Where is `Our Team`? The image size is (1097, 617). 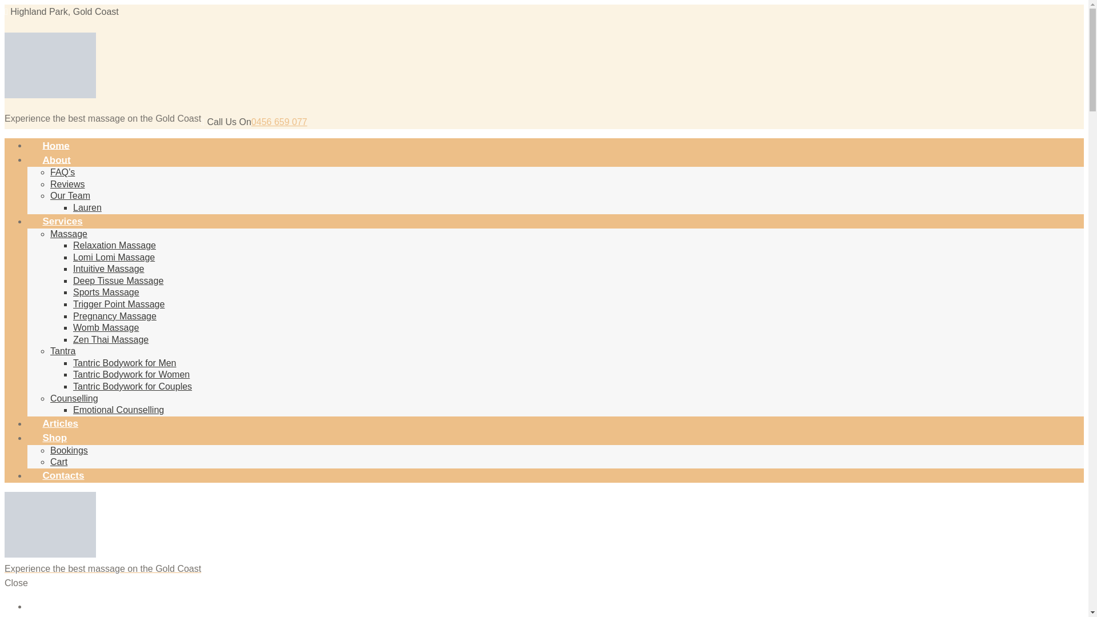 Our Team is located at coordinates (70, 195).